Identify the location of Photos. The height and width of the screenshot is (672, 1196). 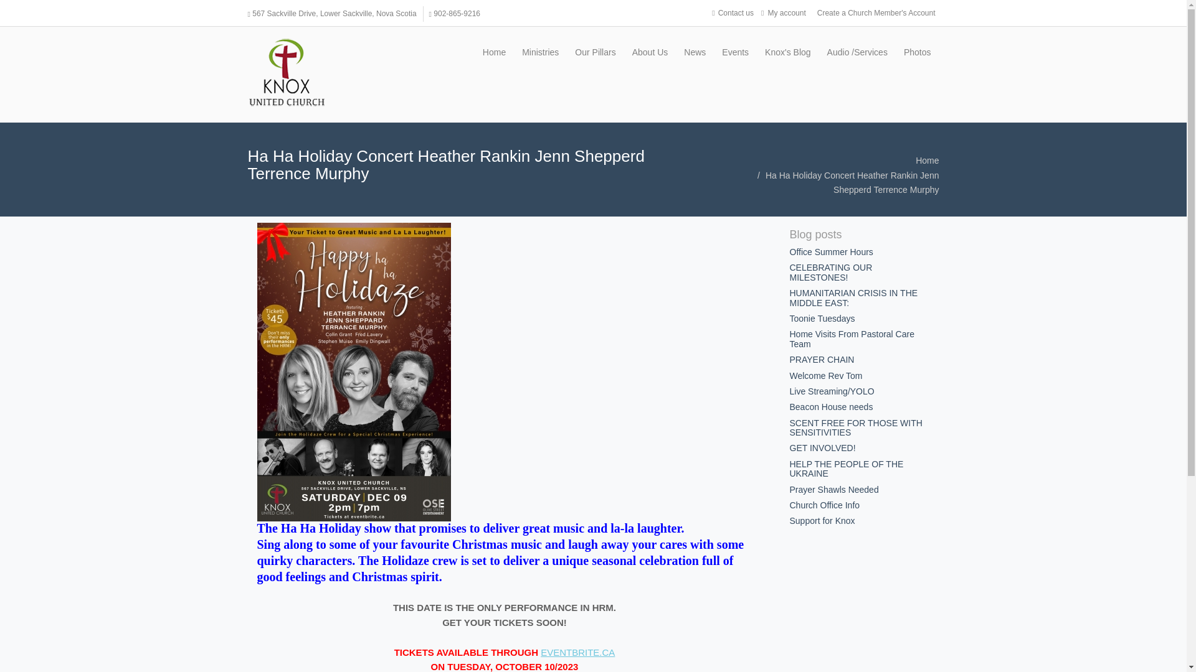
(917, 52).